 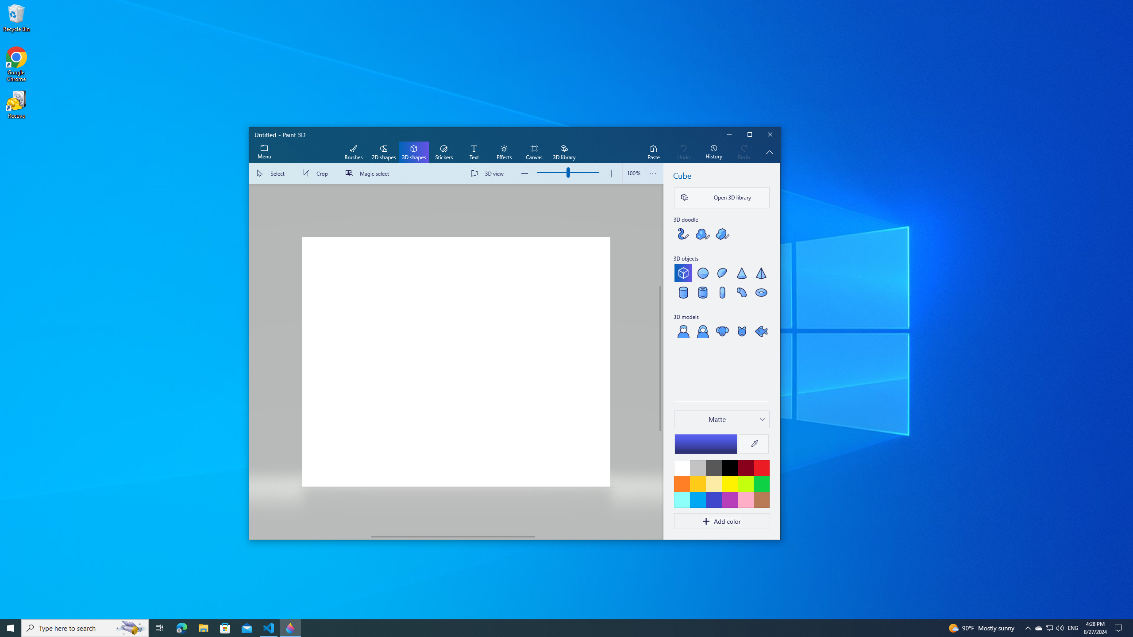 I want to click on Red, so click(x=761, y=468).